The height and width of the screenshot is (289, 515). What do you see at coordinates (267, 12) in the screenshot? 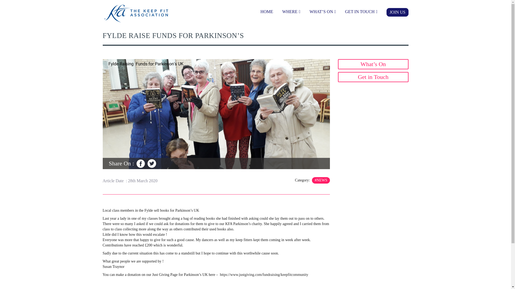
I see `HOME` at bounding box center [267, 12].